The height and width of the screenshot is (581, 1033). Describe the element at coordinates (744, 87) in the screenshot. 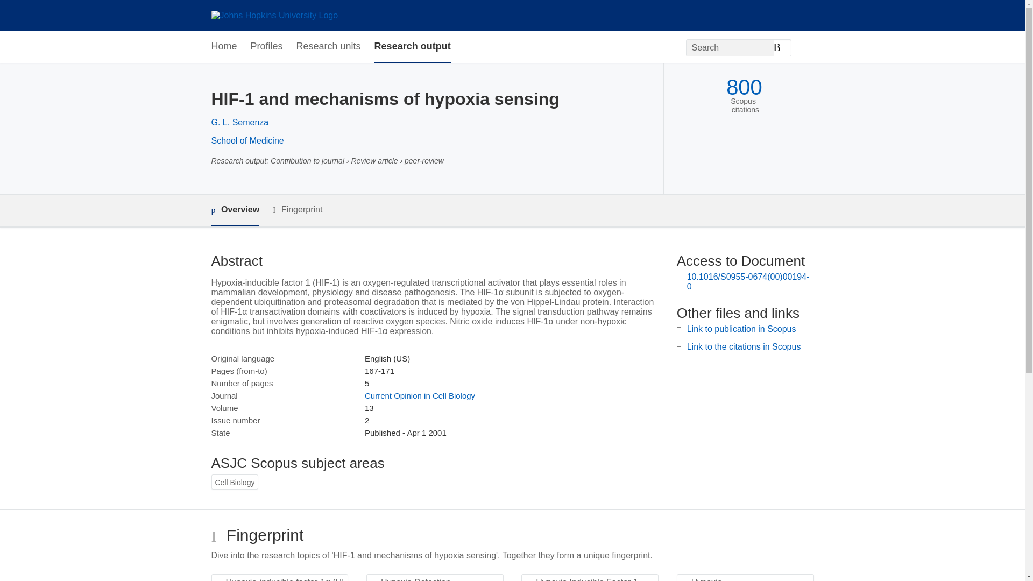

I see `800` at that location.